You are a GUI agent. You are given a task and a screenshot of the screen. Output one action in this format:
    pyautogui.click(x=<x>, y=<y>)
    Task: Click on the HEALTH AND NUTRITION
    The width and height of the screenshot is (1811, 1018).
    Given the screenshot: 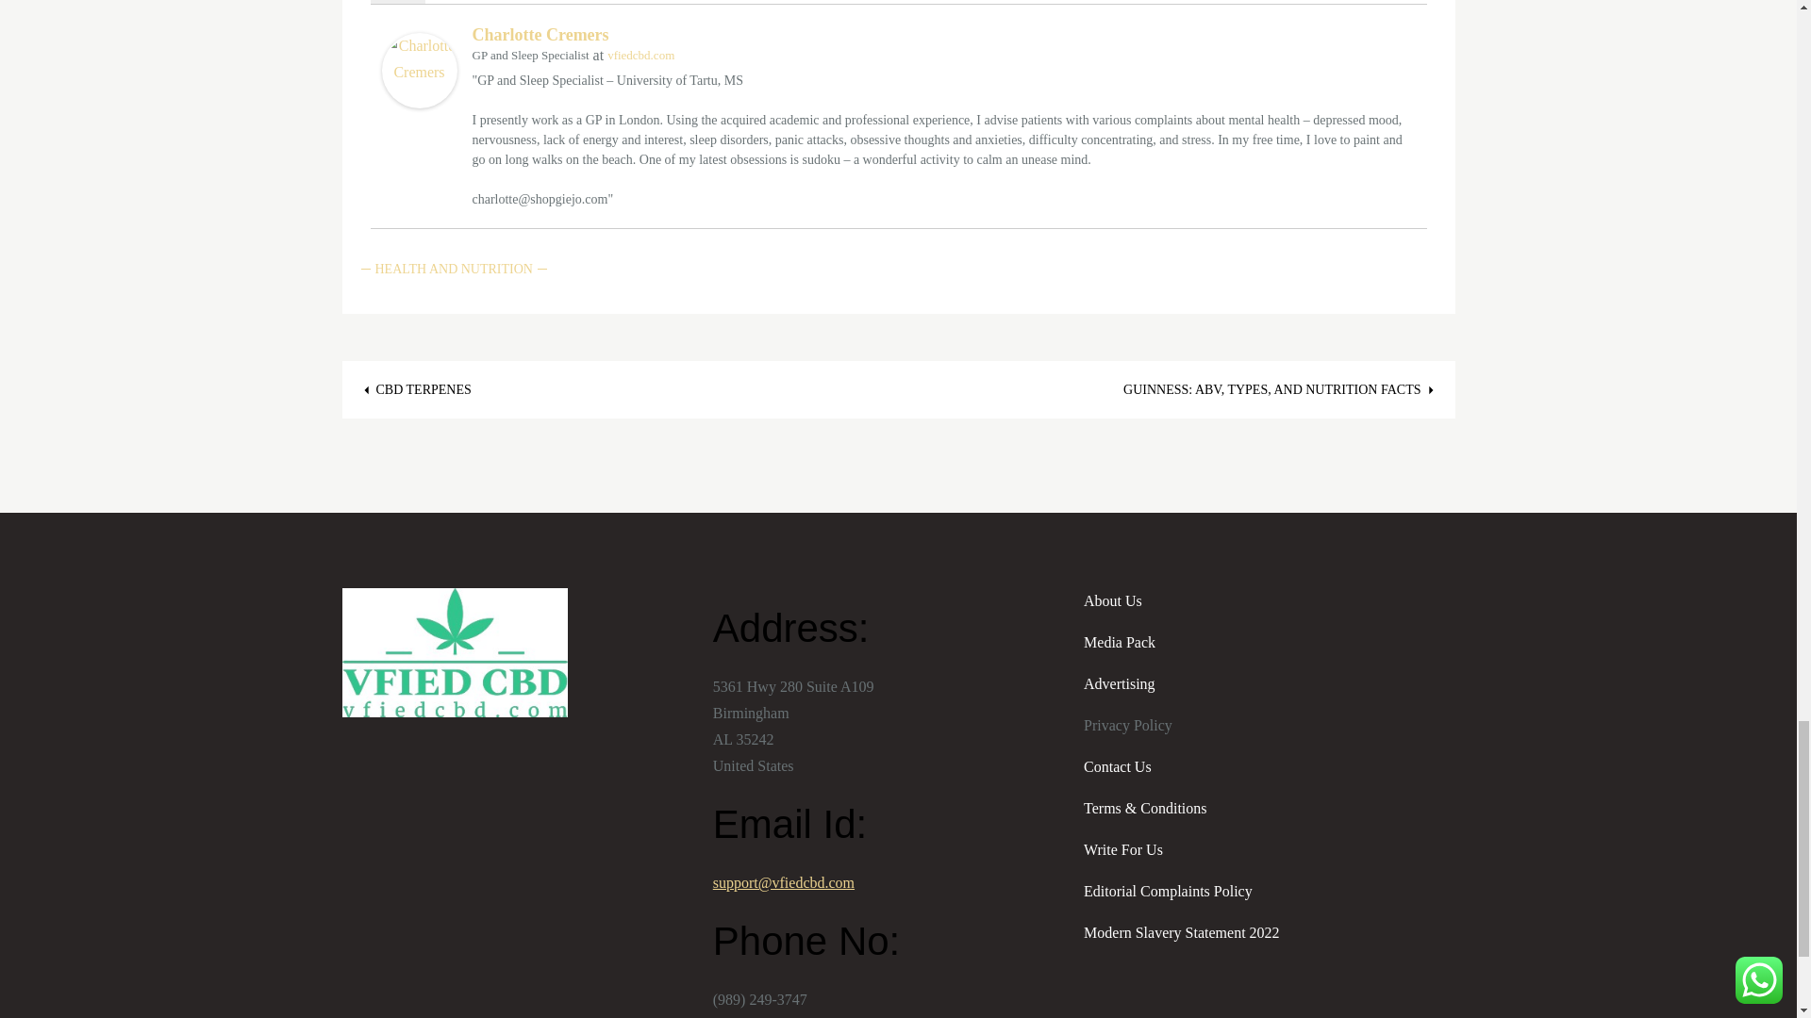 What is the action you would take?
    pyautogui.click(x=453, y=270)
    